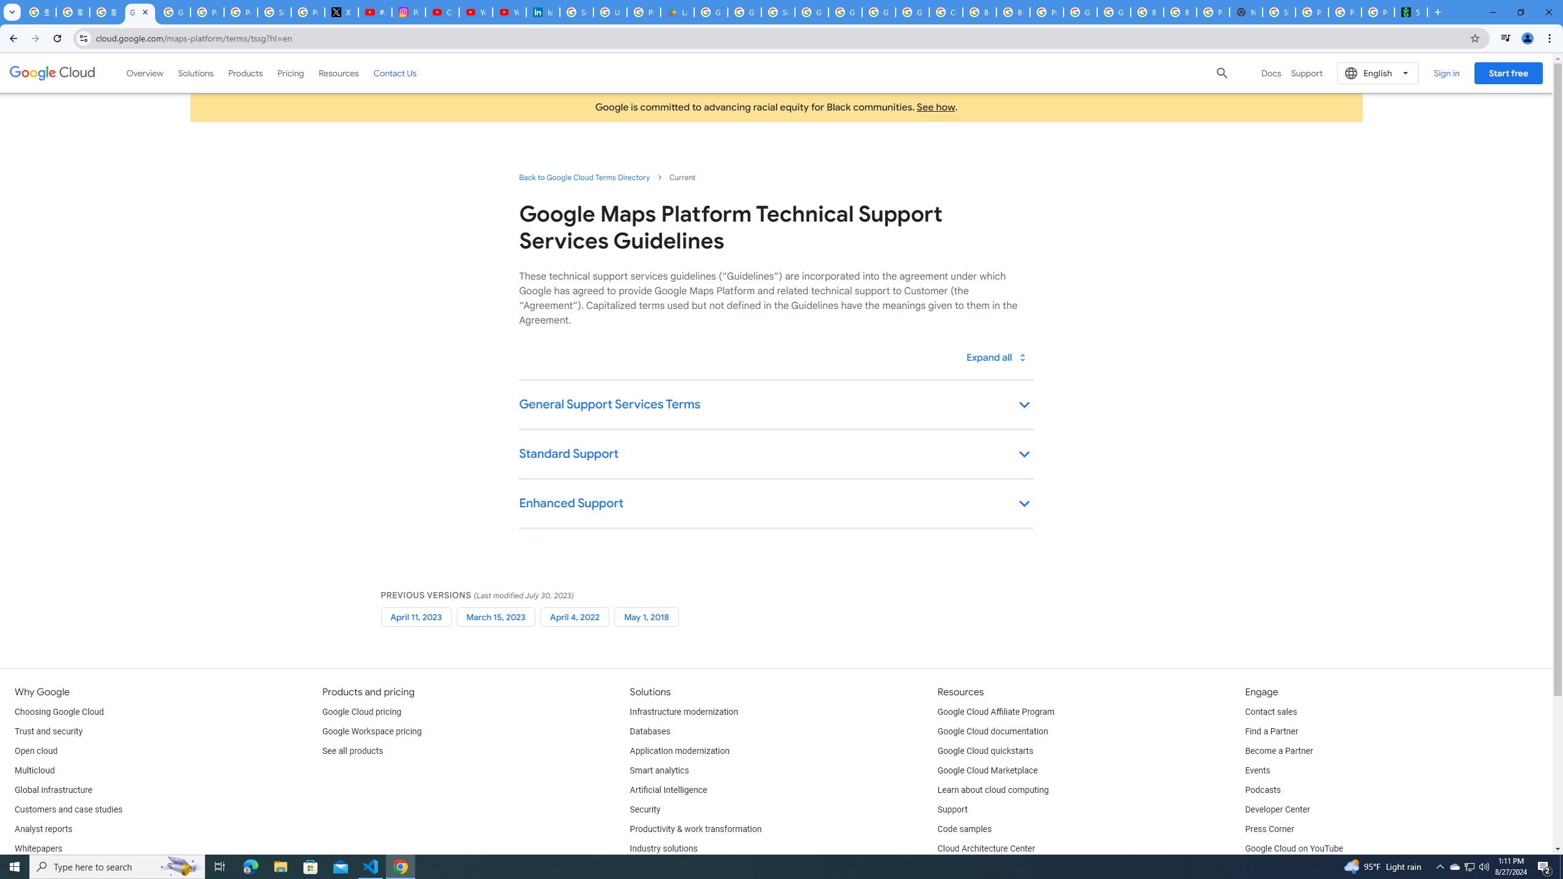 This screenshot has height=879, width=1563. What do you see at coordinates (291, 73) in the screenshot?
I see `Pricing` at bounding box center [291, 73].